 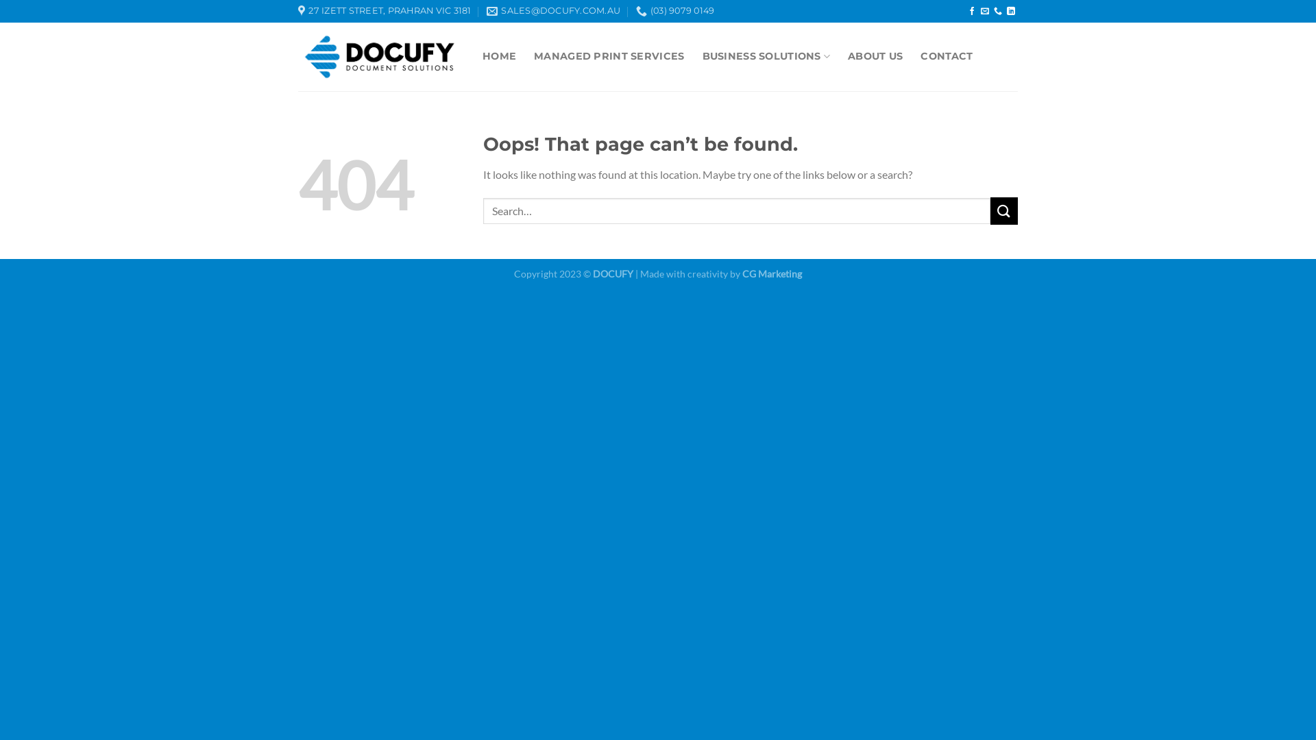 I want to click on Follow on LinkedIn, so click(x=1011, y=12).